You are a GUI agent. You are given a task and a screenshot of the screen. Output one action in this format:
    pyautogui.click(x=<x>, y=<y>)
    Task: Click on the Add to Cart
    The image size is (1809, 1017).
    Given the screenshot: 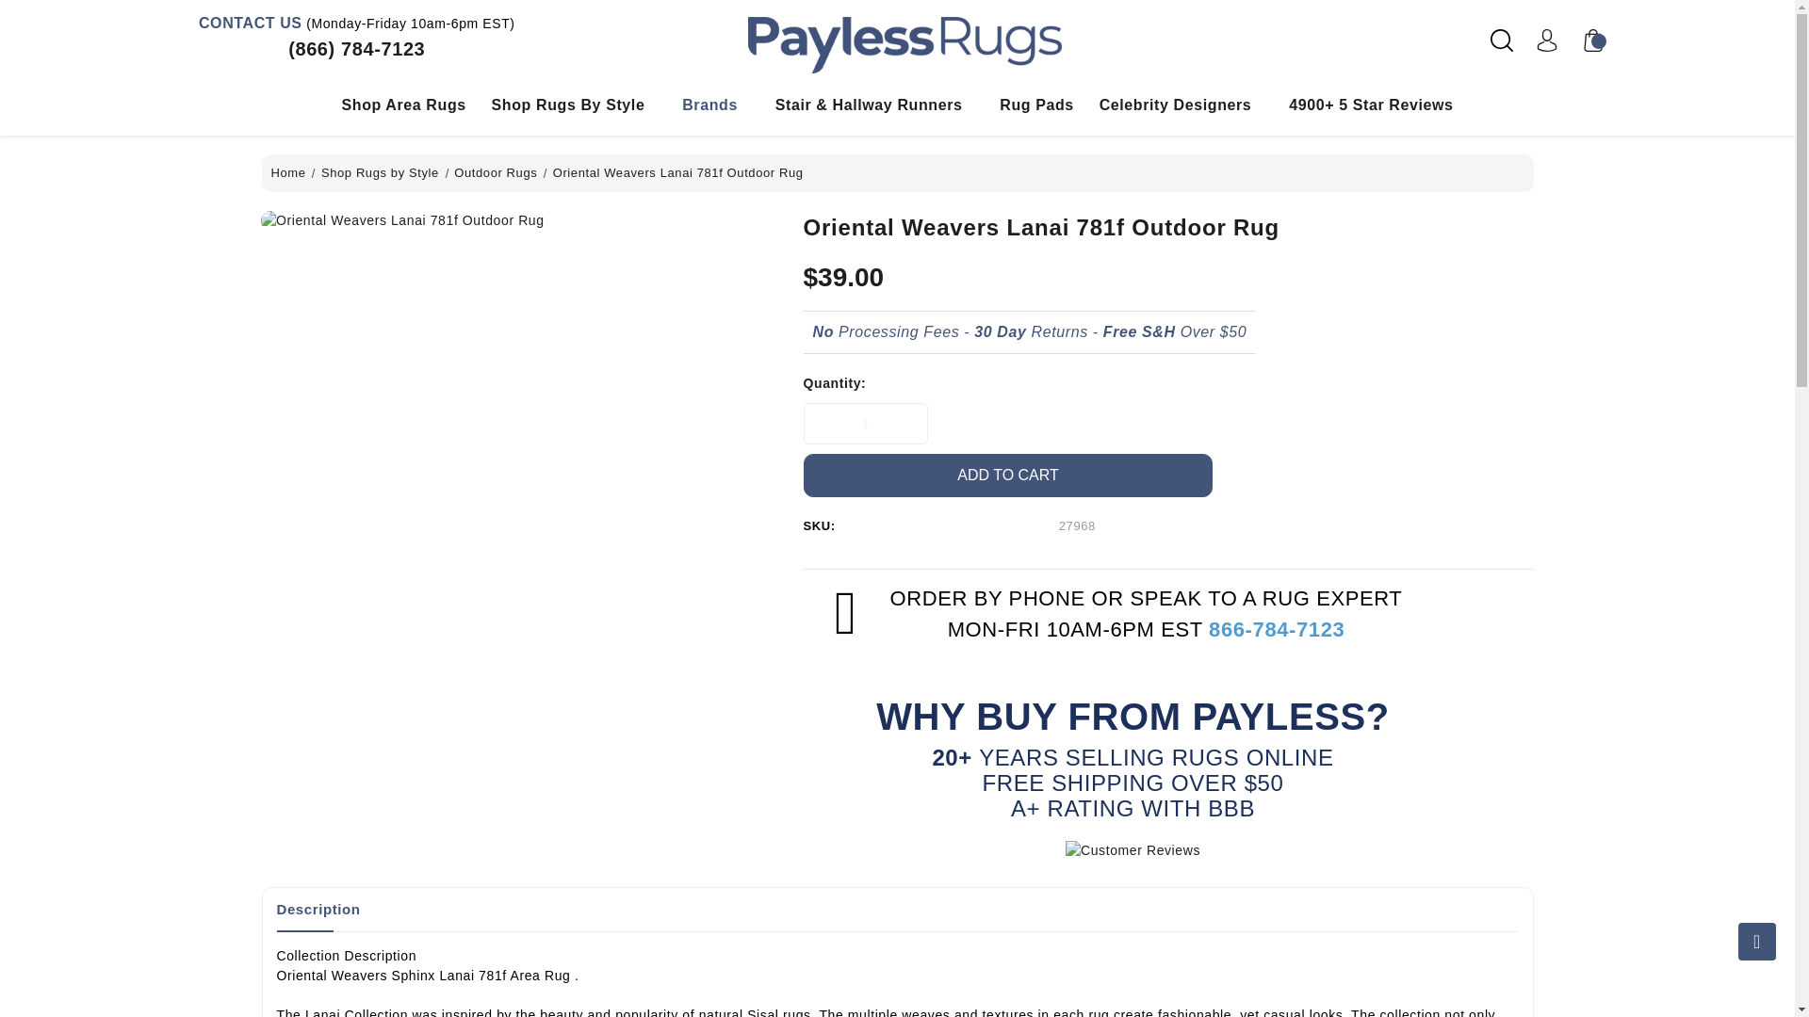 What is the action you would take?
    pyautogui.click(x=1007, y=475)
    